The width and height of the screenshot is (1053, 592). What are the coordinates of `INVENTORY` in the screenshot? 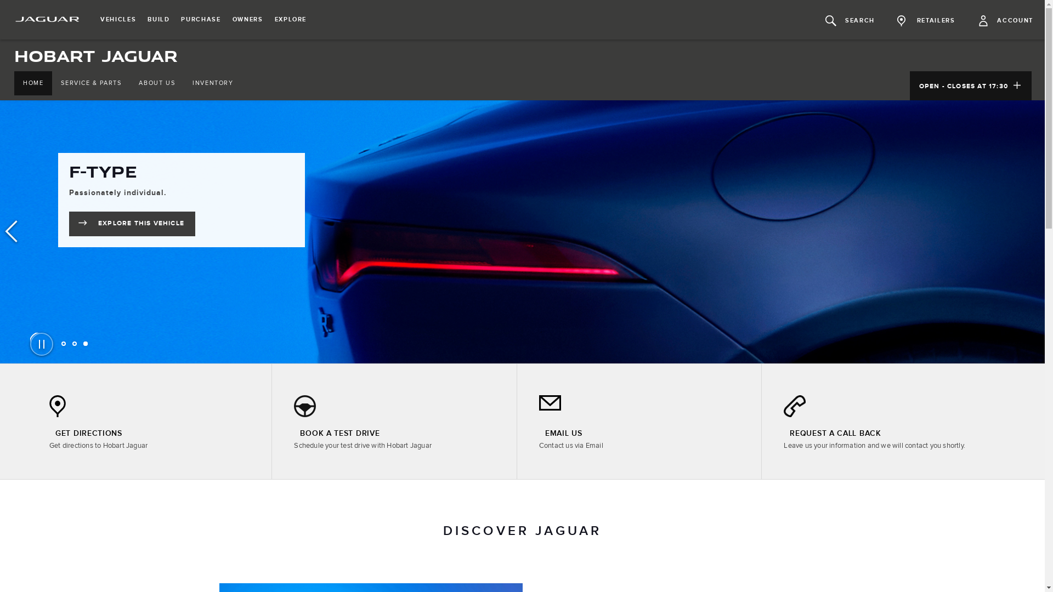 It's located at (213, 83).